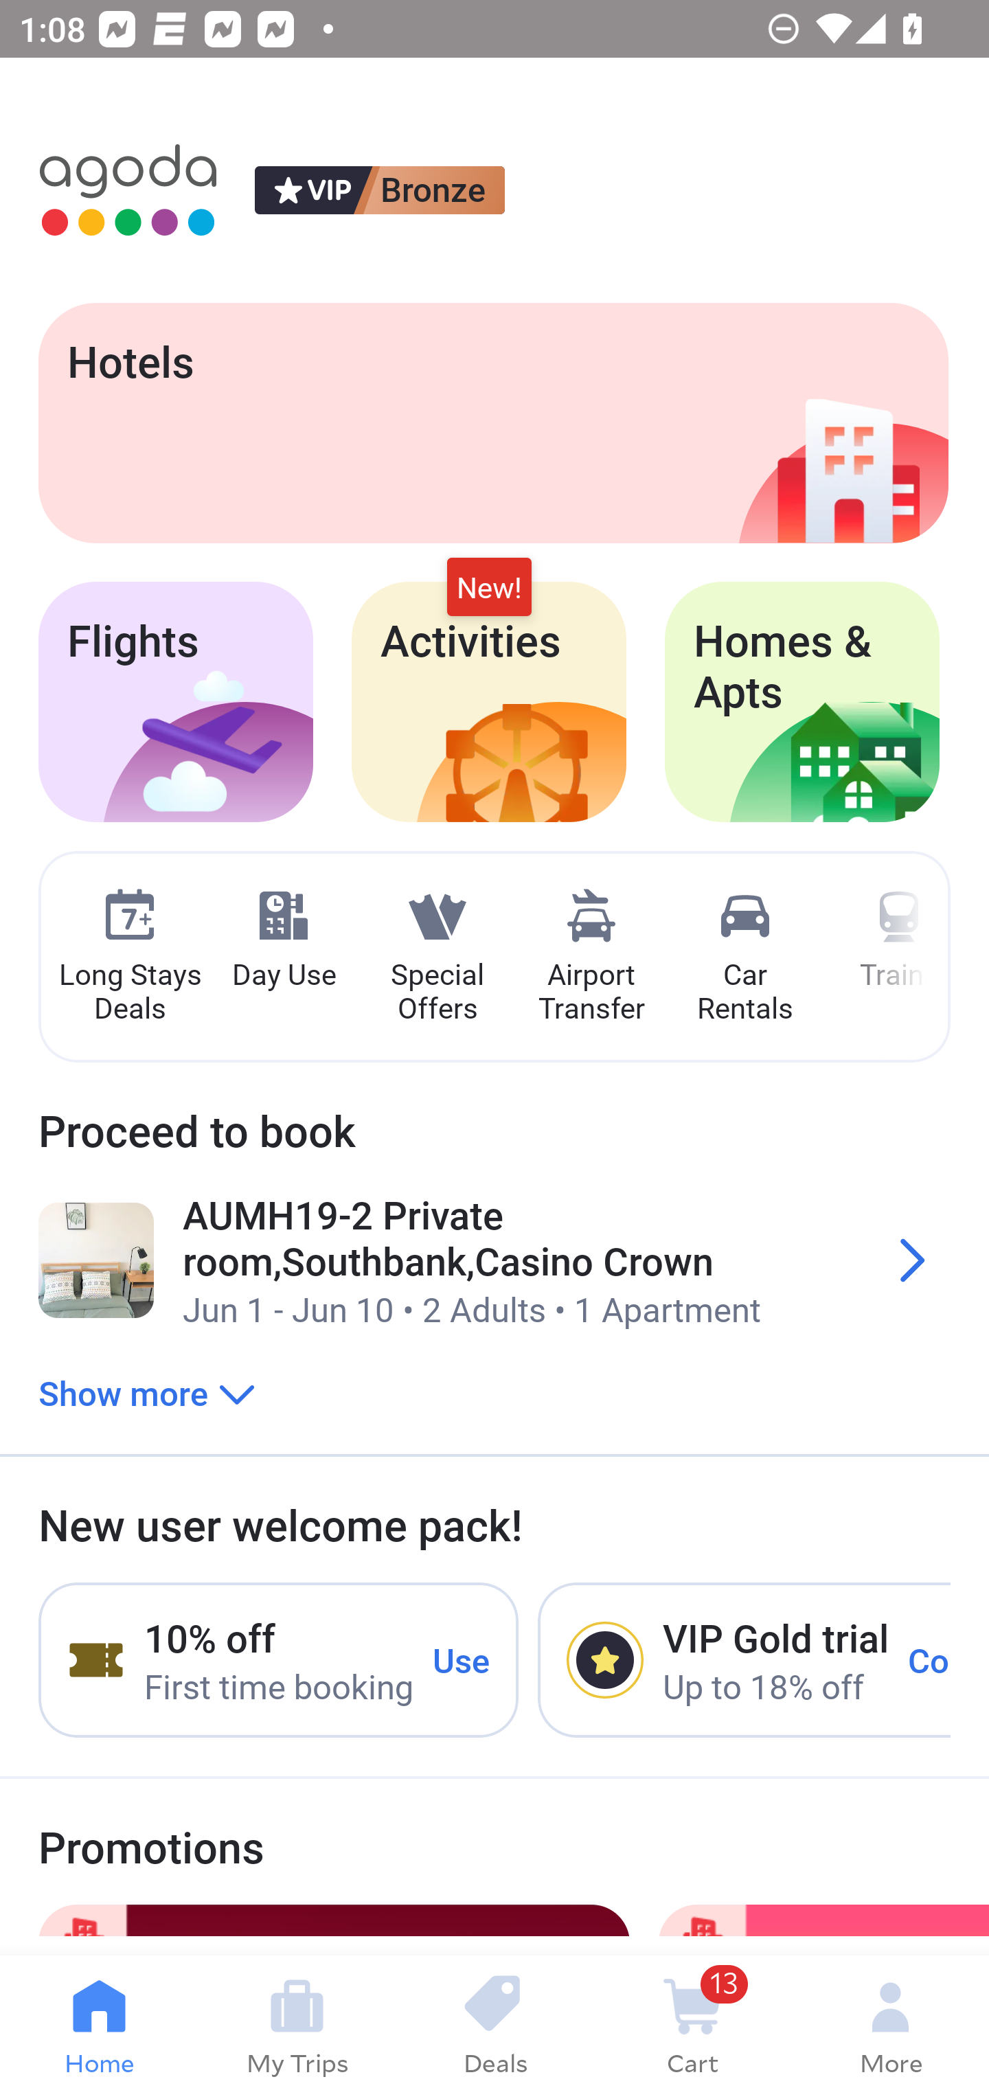 This screenshot has width=989, height=2088. Describe the element at coordinates (99, 2022) in the screenshot. I see `Home` at that location.